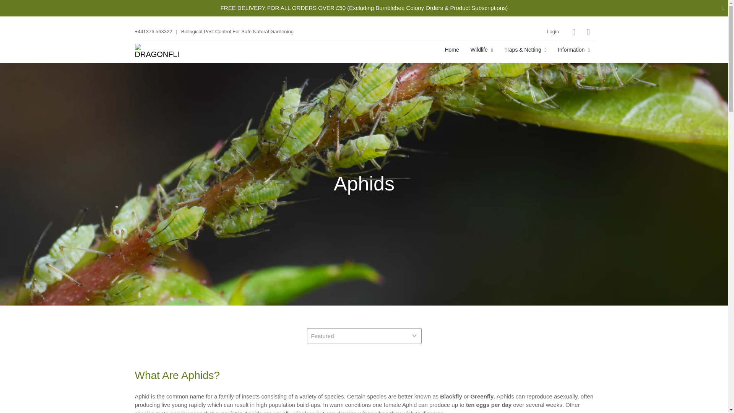  What do you see at coordinates (588, 31) in the screenshot?
I see `Translation missing: en.layout.general.title` at bounding box center [588, 31].